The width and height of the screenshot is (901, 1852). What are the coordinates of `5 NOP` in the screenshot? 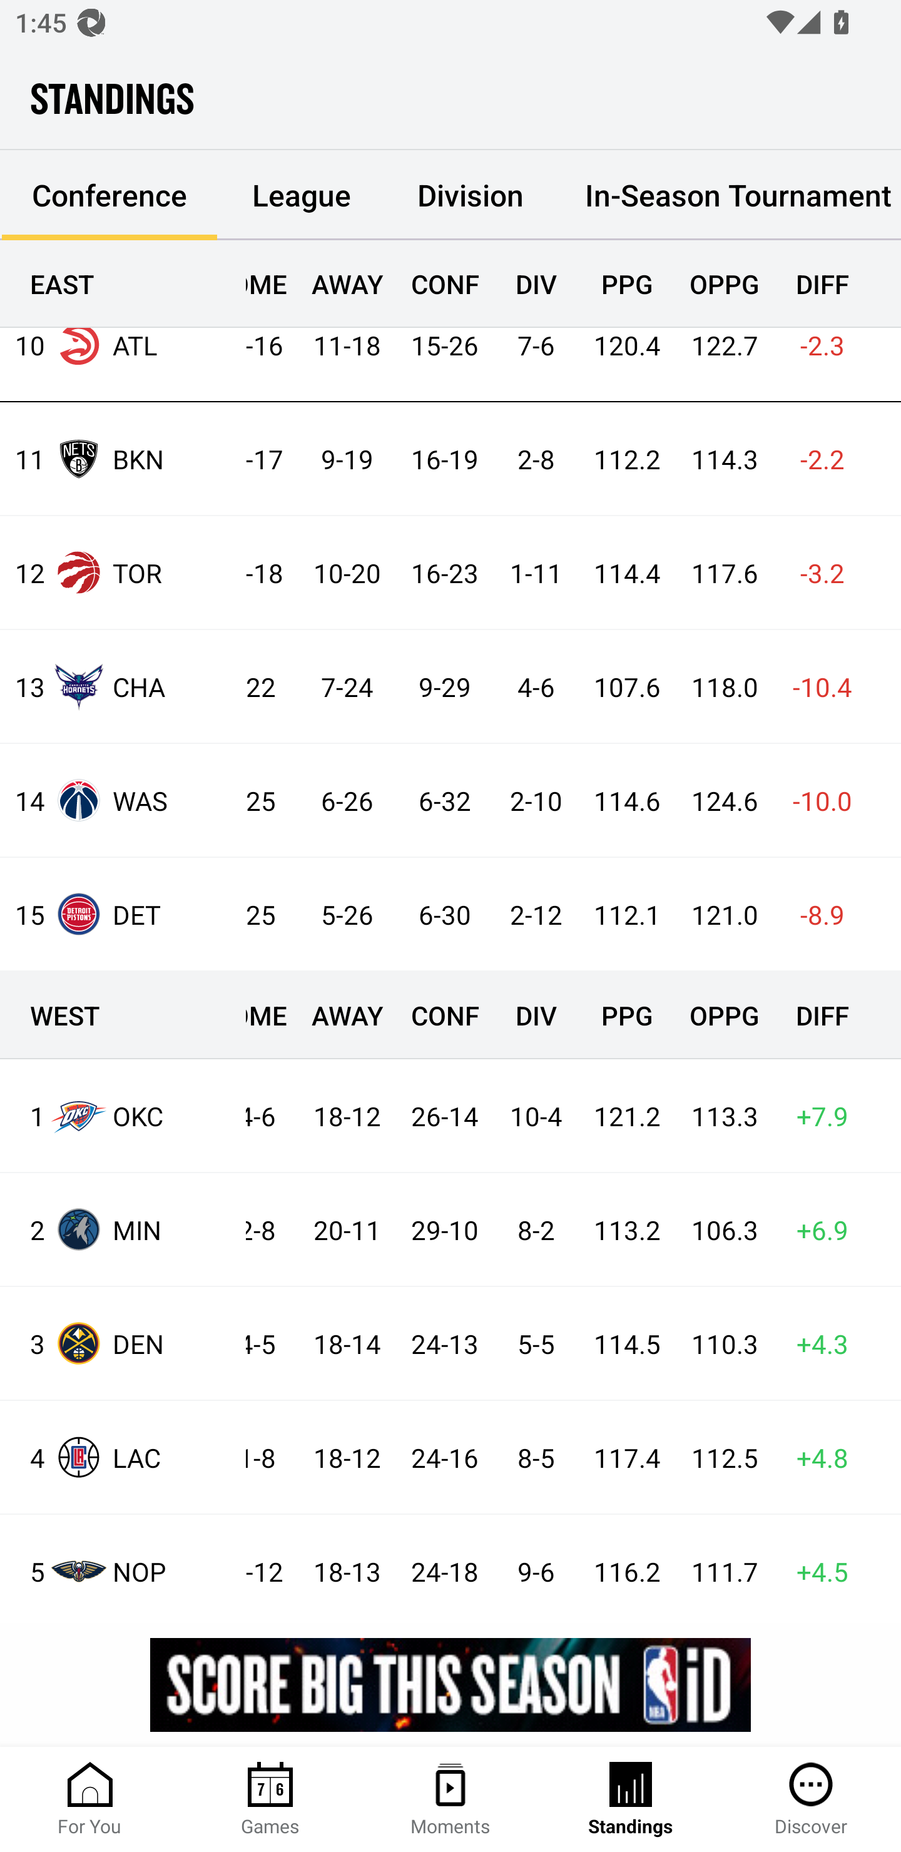 It's located at (123, 1568).